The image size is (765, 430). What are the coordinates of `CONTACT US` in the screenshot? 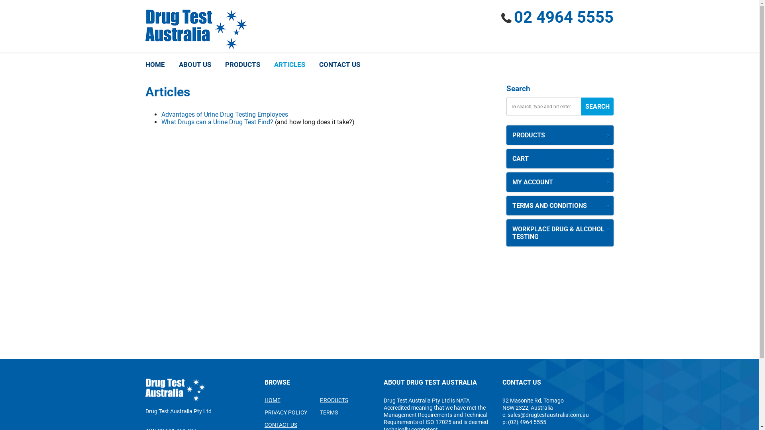 It's located at (339, 64).